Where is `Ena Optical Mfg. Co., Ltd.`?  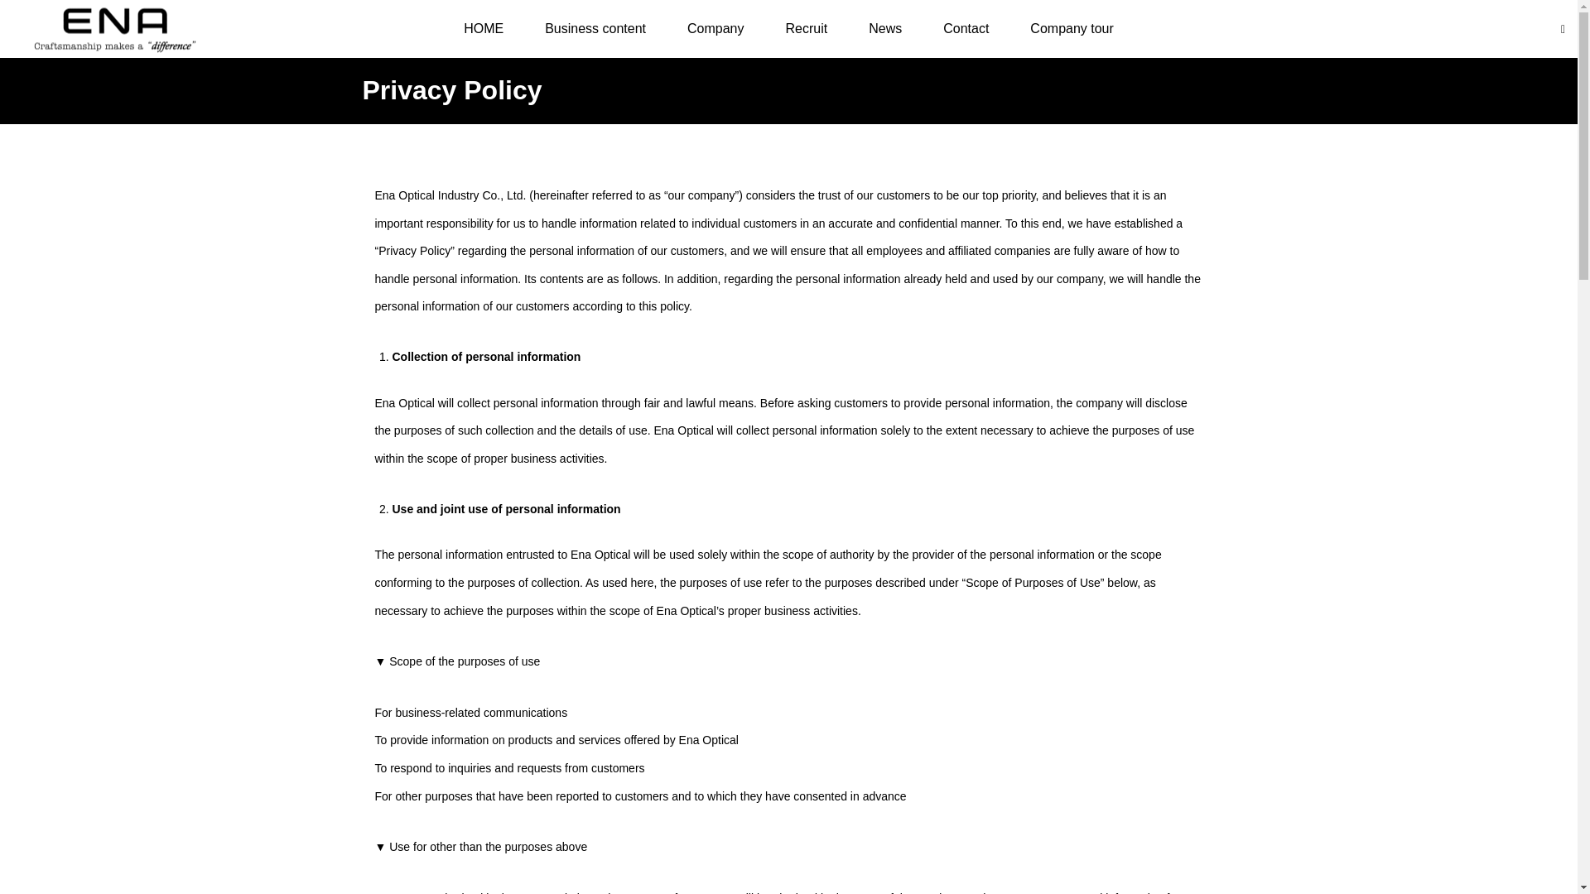
Ena Optical Mfg. Co., Ltd. is located at coordinates (115, 28).